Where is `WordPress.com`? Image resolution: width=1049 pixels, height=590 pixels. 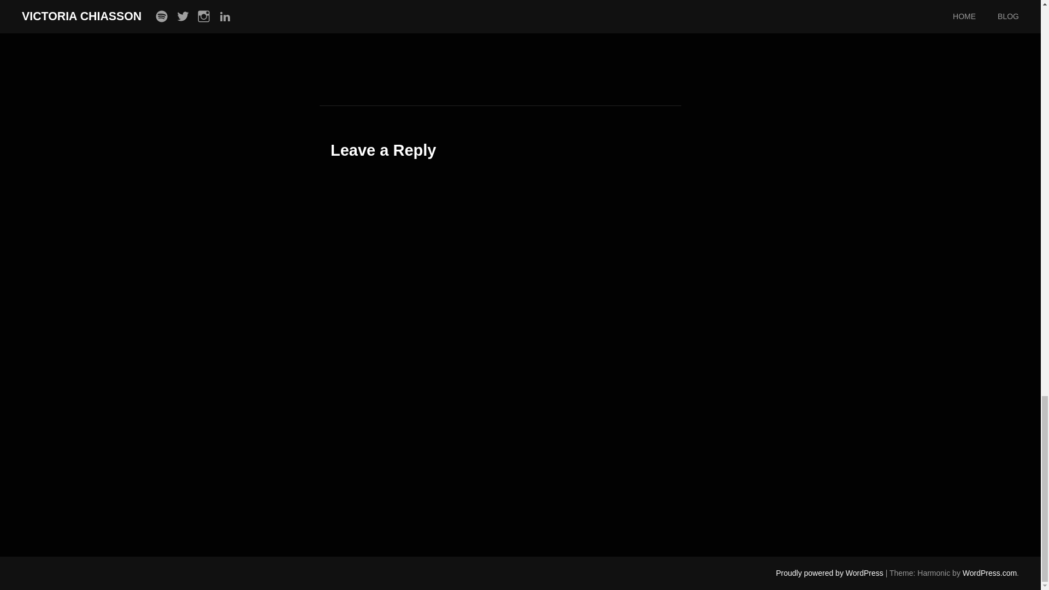 WordPress.com is located at coordinates (989, 573).